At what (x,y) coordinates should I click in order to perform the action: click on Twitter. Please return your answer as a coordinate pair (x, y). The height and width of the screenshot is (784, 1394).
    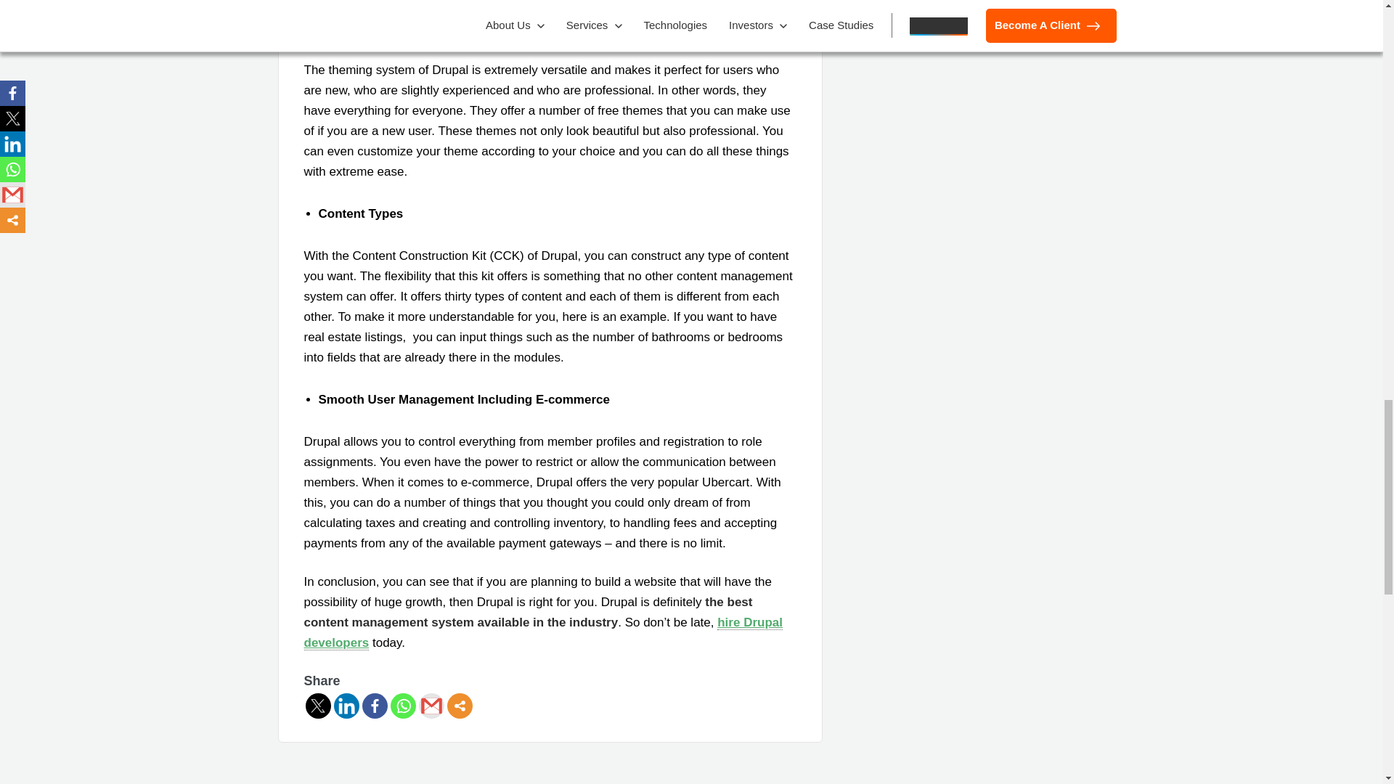
    Looking at the image, I should click on (318, 706).